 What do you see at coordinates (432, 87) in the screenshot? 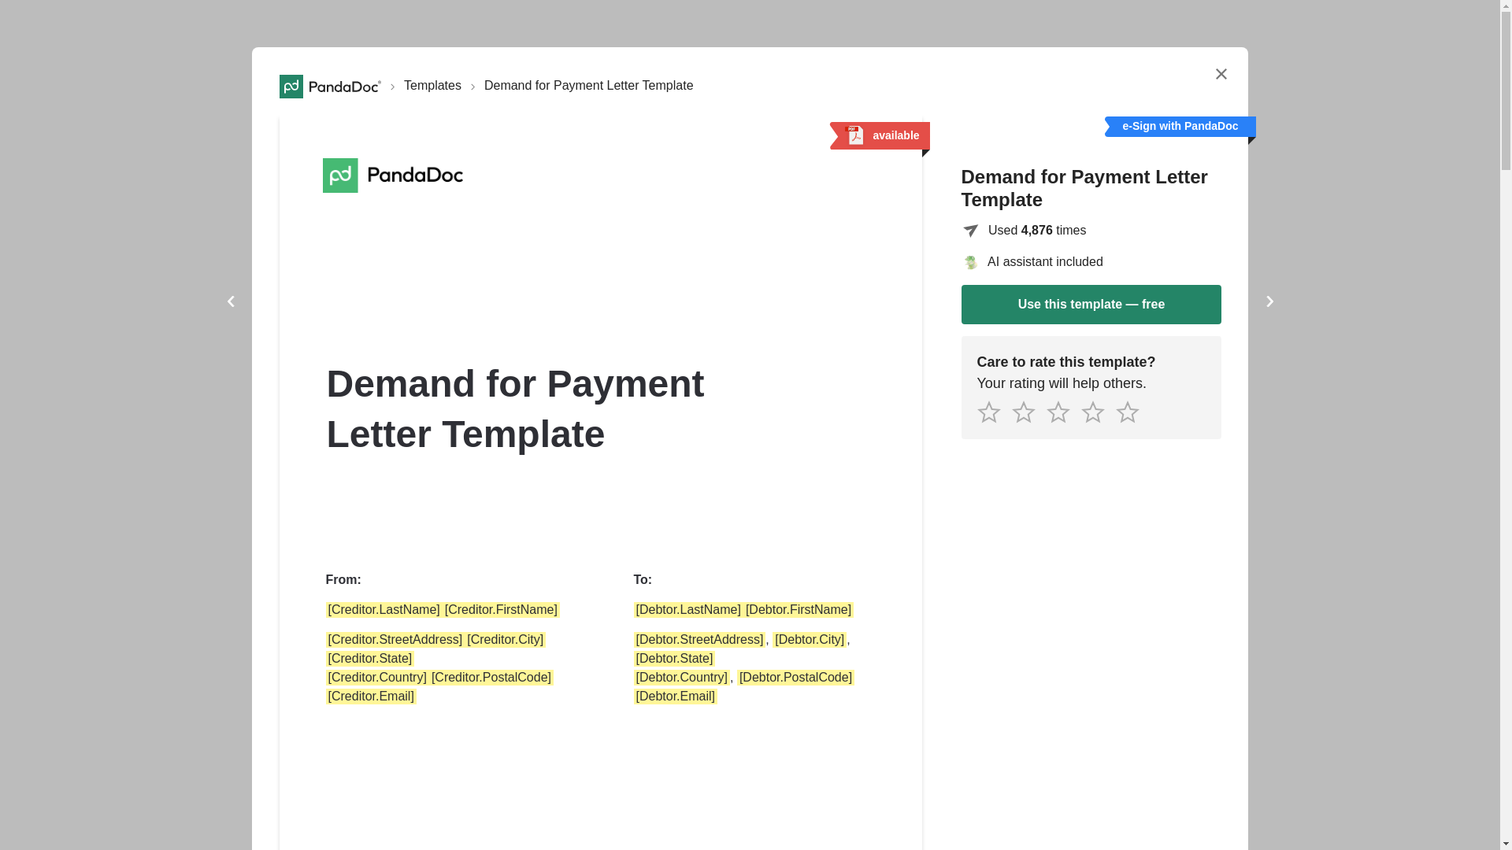
I see `Templates` at bounding box center [432, 87].